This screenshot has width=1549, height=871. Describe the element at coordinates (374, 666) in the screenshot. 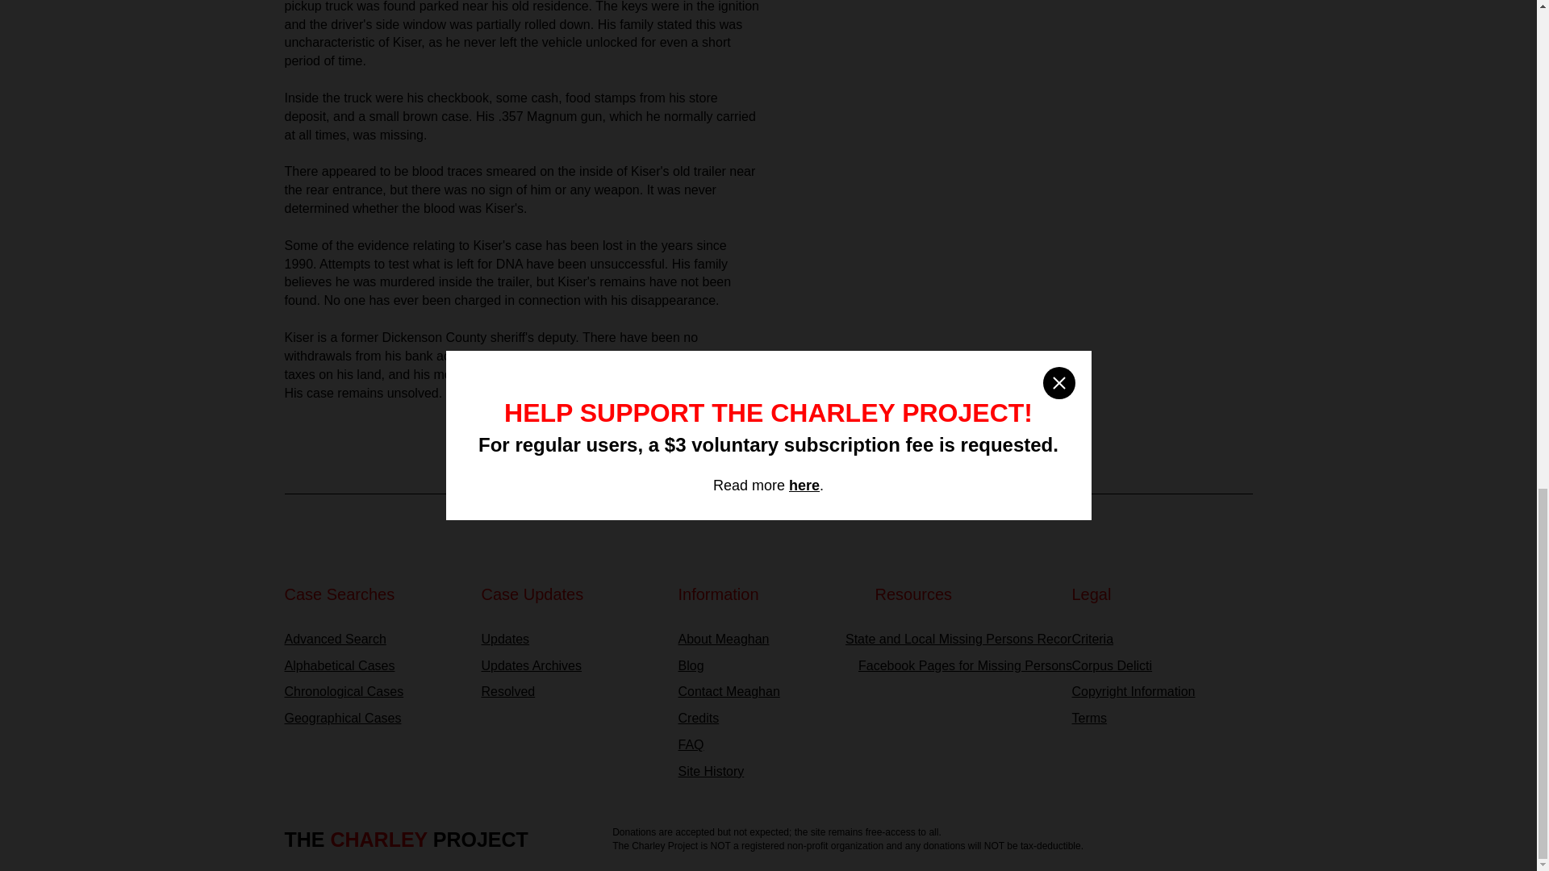

I see `Alphabetical Cases` at that location.